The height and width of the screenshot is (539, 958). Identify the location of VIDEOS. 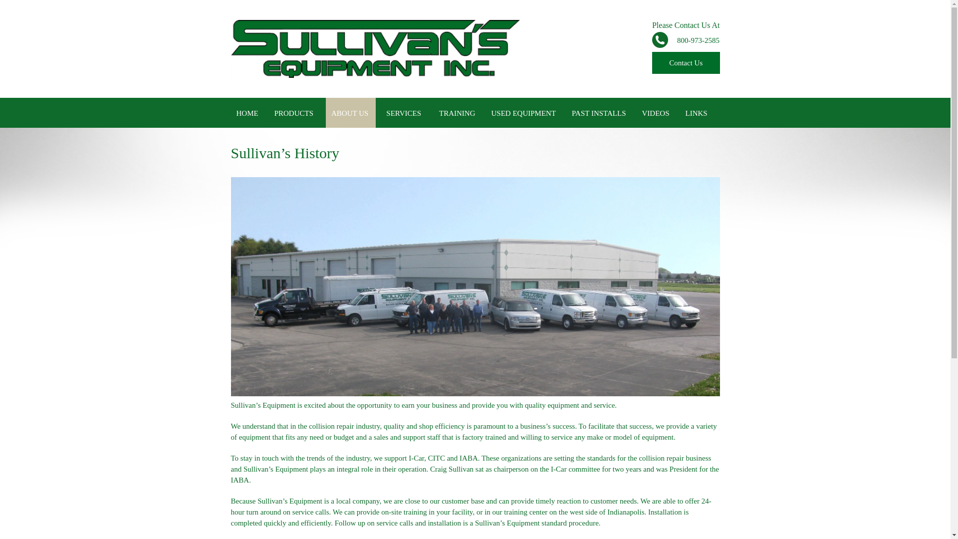
(656, 112).